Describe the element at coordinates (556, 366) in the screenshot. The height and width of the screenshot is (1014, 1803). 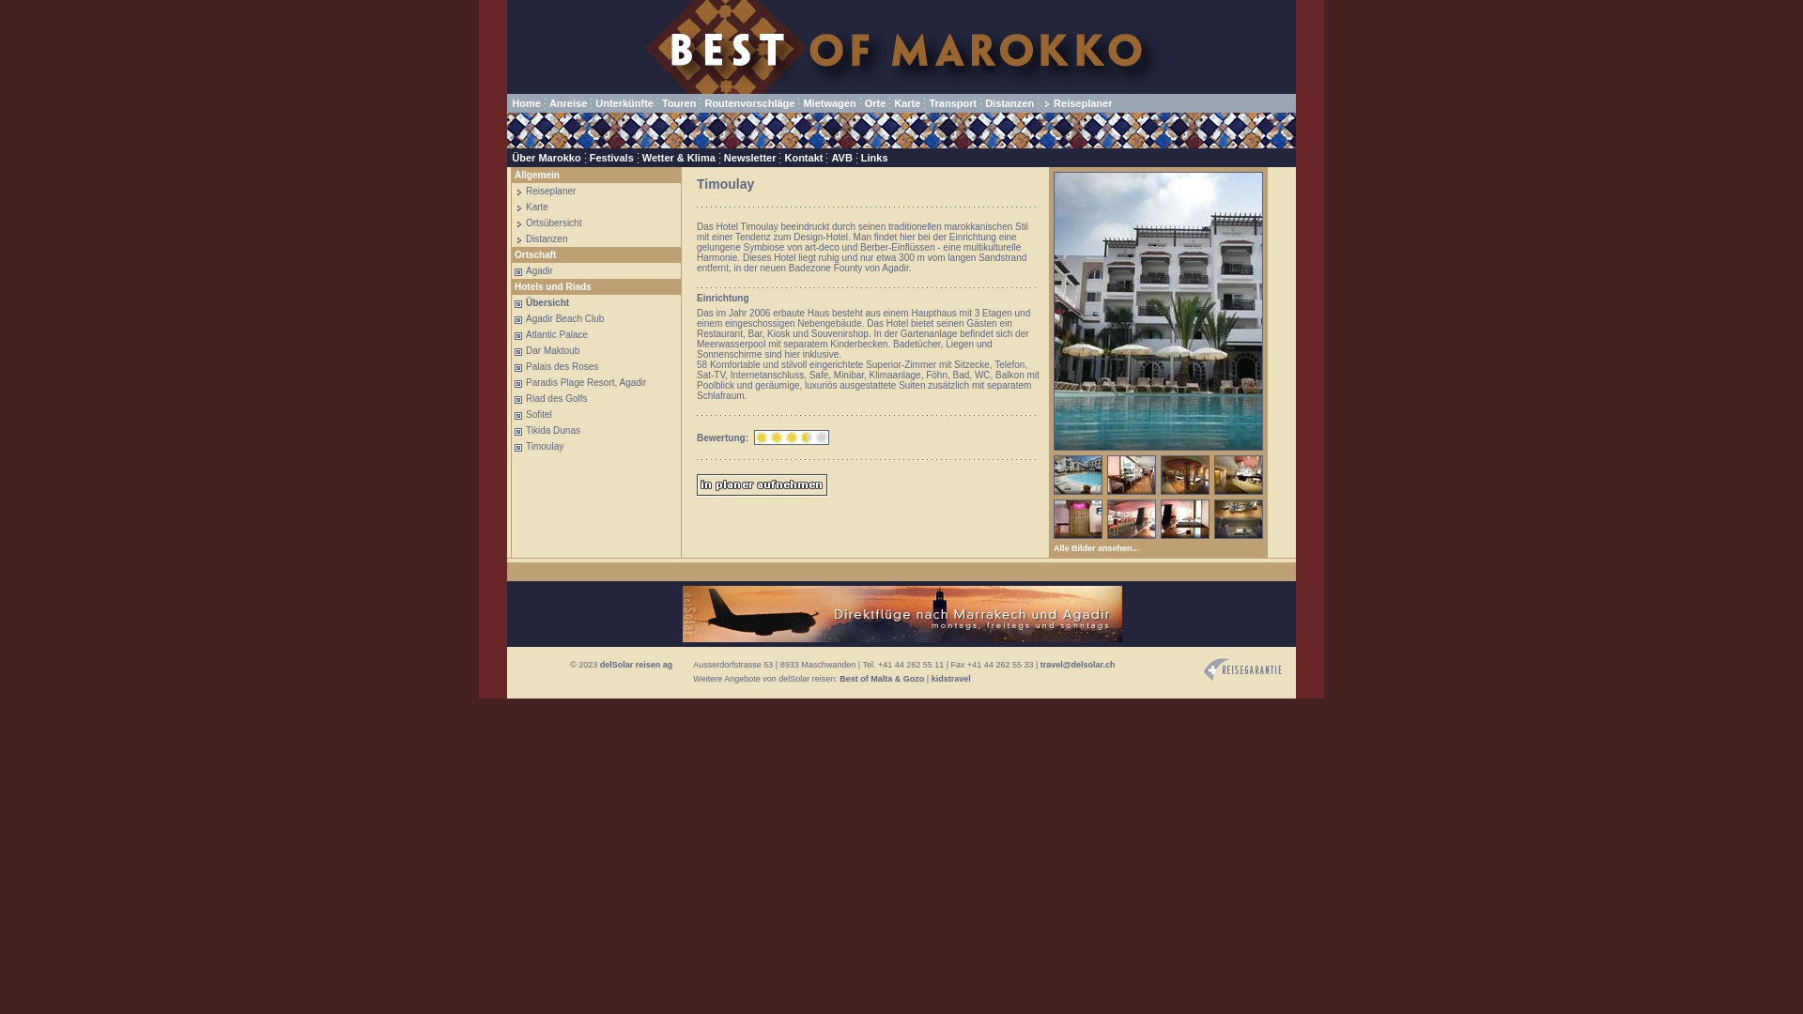
I see `Palais des Roses` at that location.